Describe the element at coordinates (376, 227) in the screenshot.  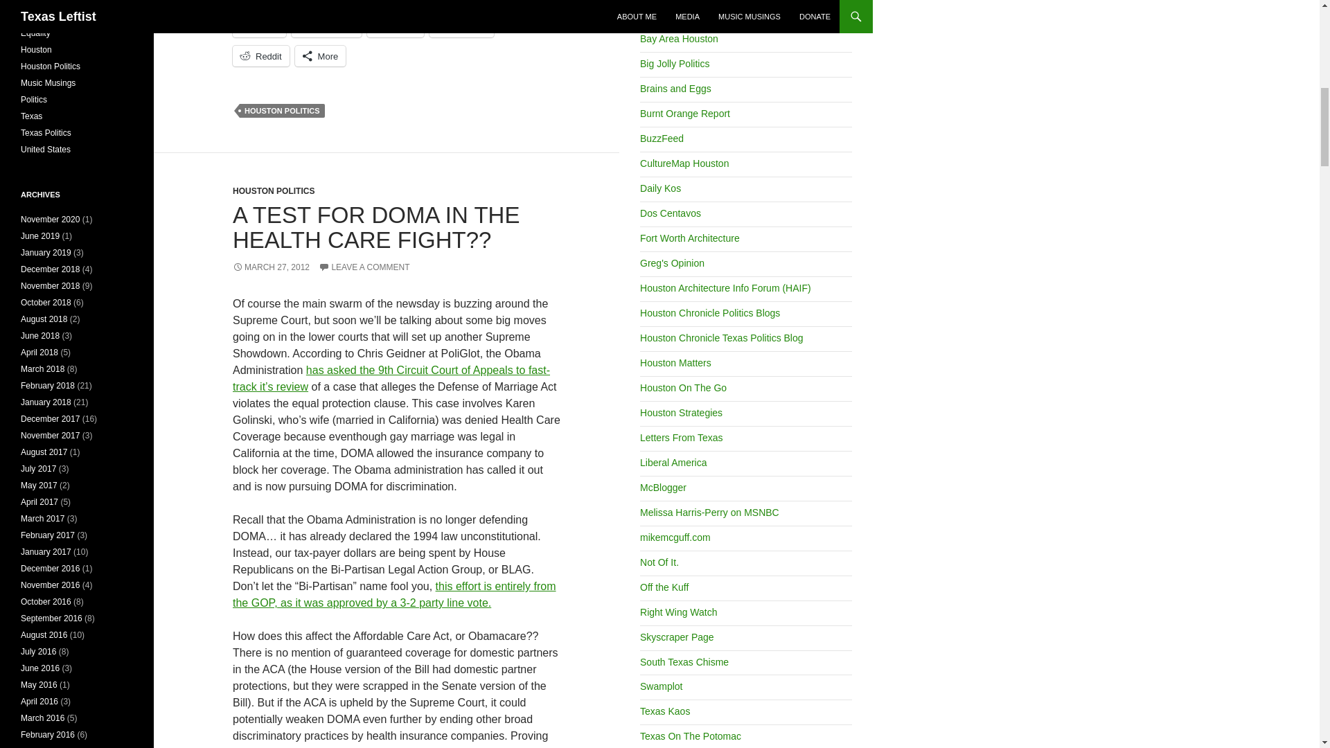
I see `A TEST FOR DOMA IN THE HEALTH CARE FIGHT??` at that location.